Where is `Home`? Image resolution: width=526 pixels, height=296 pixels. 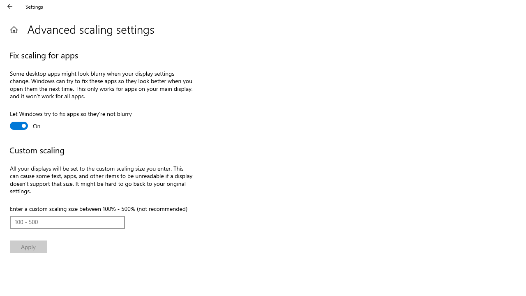 Home is located at coordinates (14, 30).